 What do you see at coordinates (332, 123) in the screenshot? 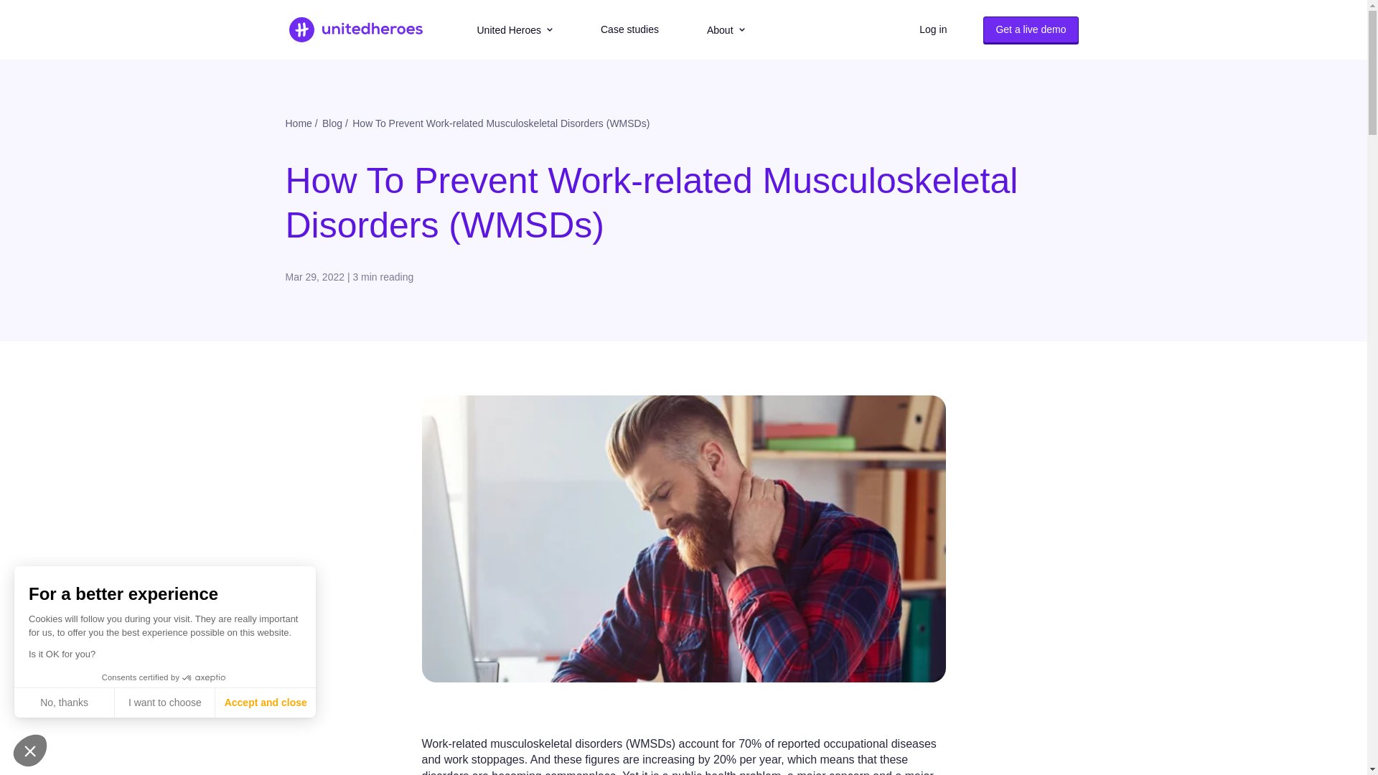
I see `Blog` at bounding box center [332, 123].